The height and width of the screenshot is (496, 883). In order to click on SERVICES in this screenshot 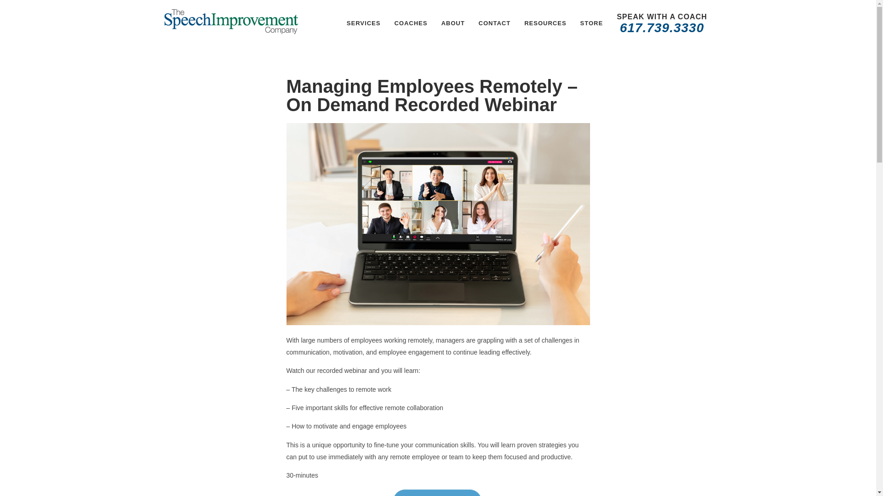, I will do `click(363, 23)`.